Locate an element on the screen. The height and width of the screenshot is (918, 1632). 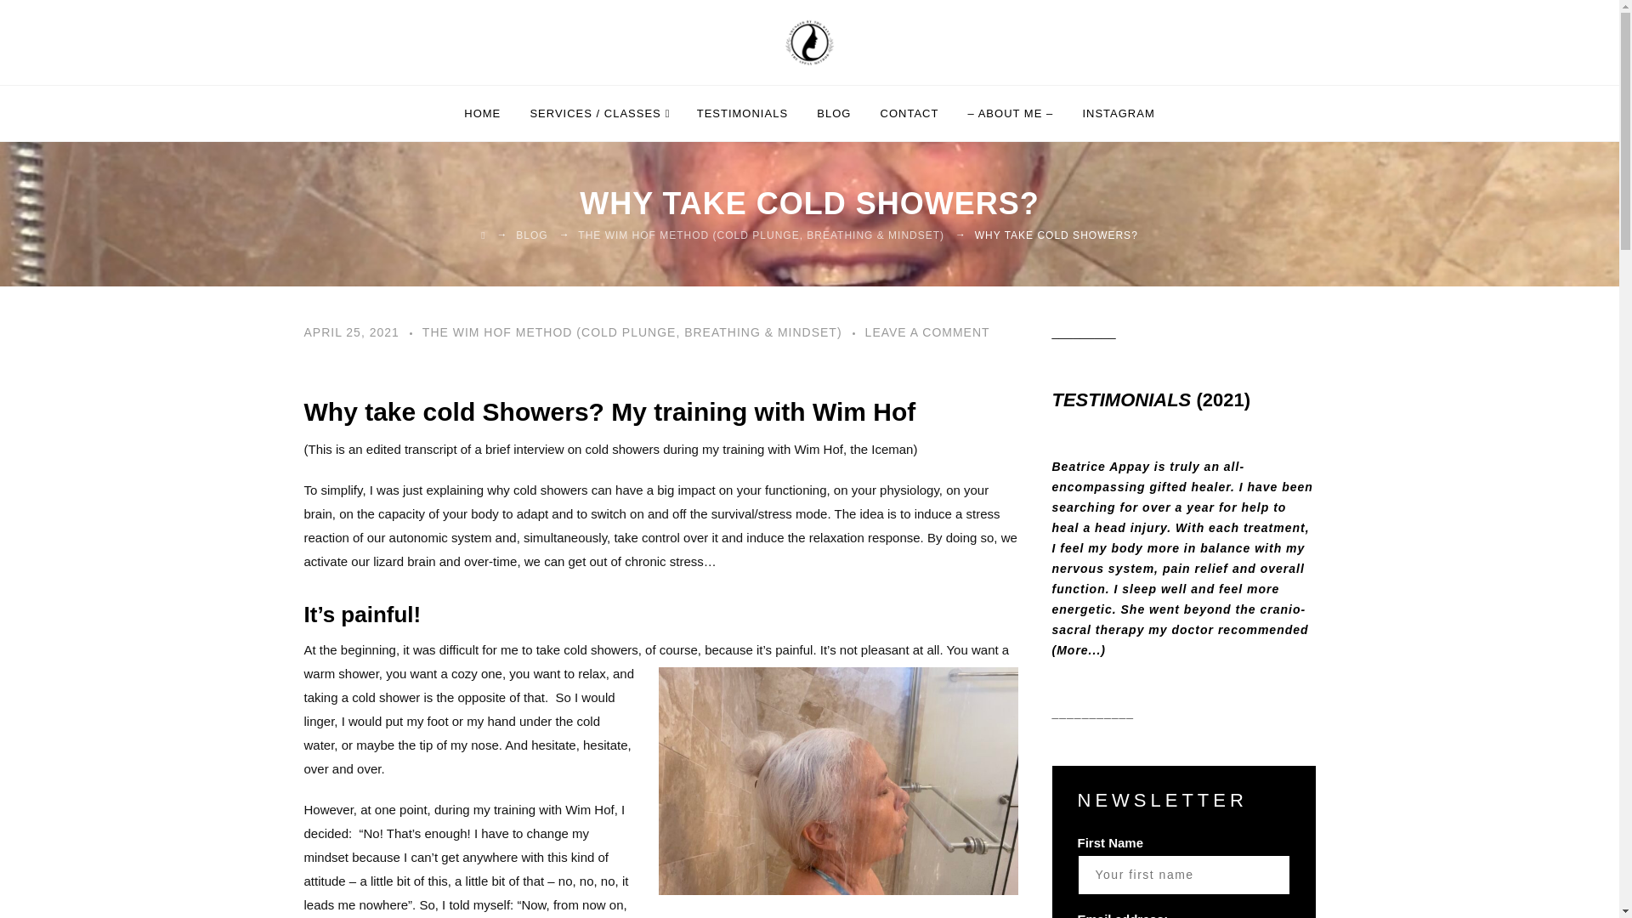
CONTACT is located at coordinates (909, 114).